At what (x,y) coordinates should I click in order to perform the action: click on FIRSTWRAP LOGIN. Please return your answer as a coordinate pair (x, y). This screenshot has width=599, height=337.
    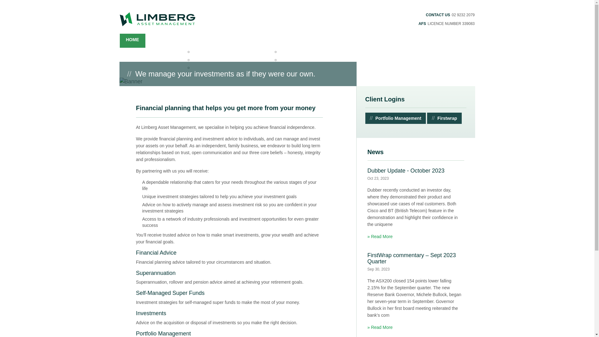
    Looking at the image, I should click on (301, 52).